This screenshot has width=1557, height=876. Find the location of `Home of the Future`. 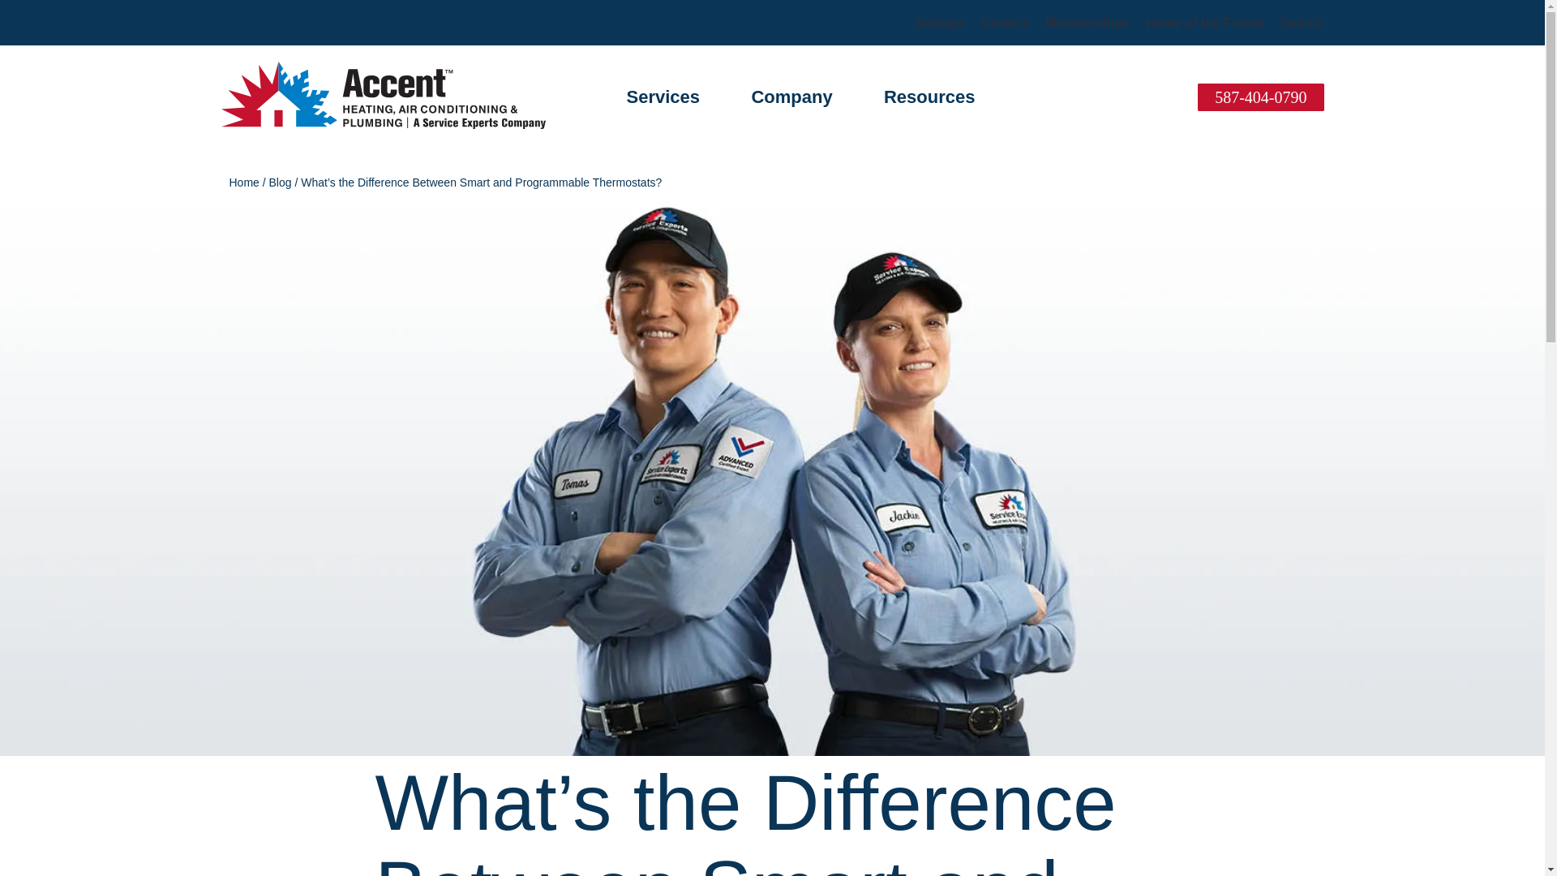

Home of the Future is located at coordinates (1204, 23).